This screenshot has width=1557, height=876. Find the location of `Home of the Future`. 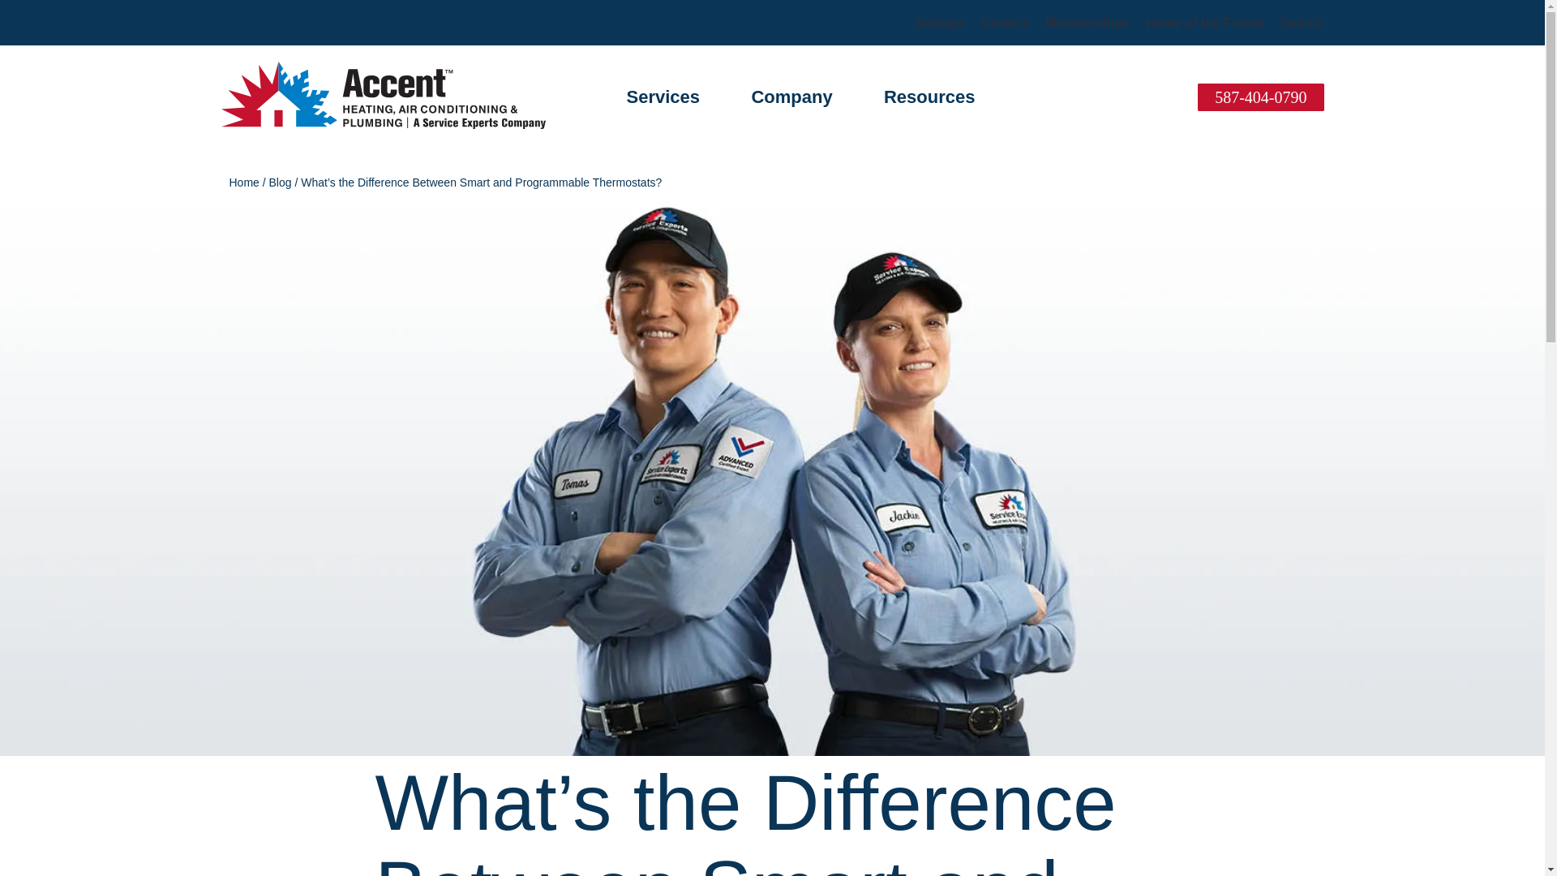

Home of the Future is located at coordinates (1204, 23).